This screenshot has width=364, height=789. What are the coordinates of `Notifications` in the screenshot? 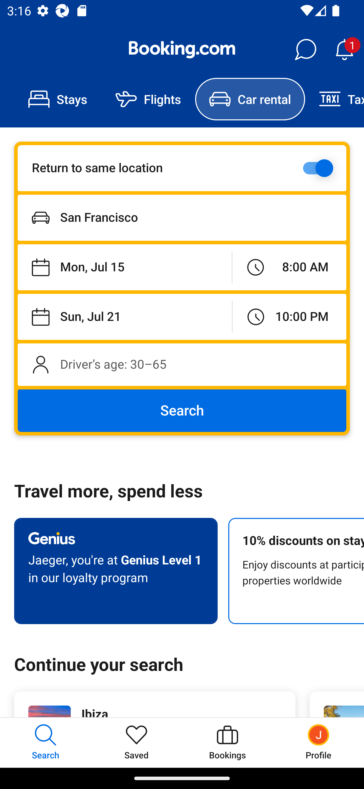 It's located at (344, 50).